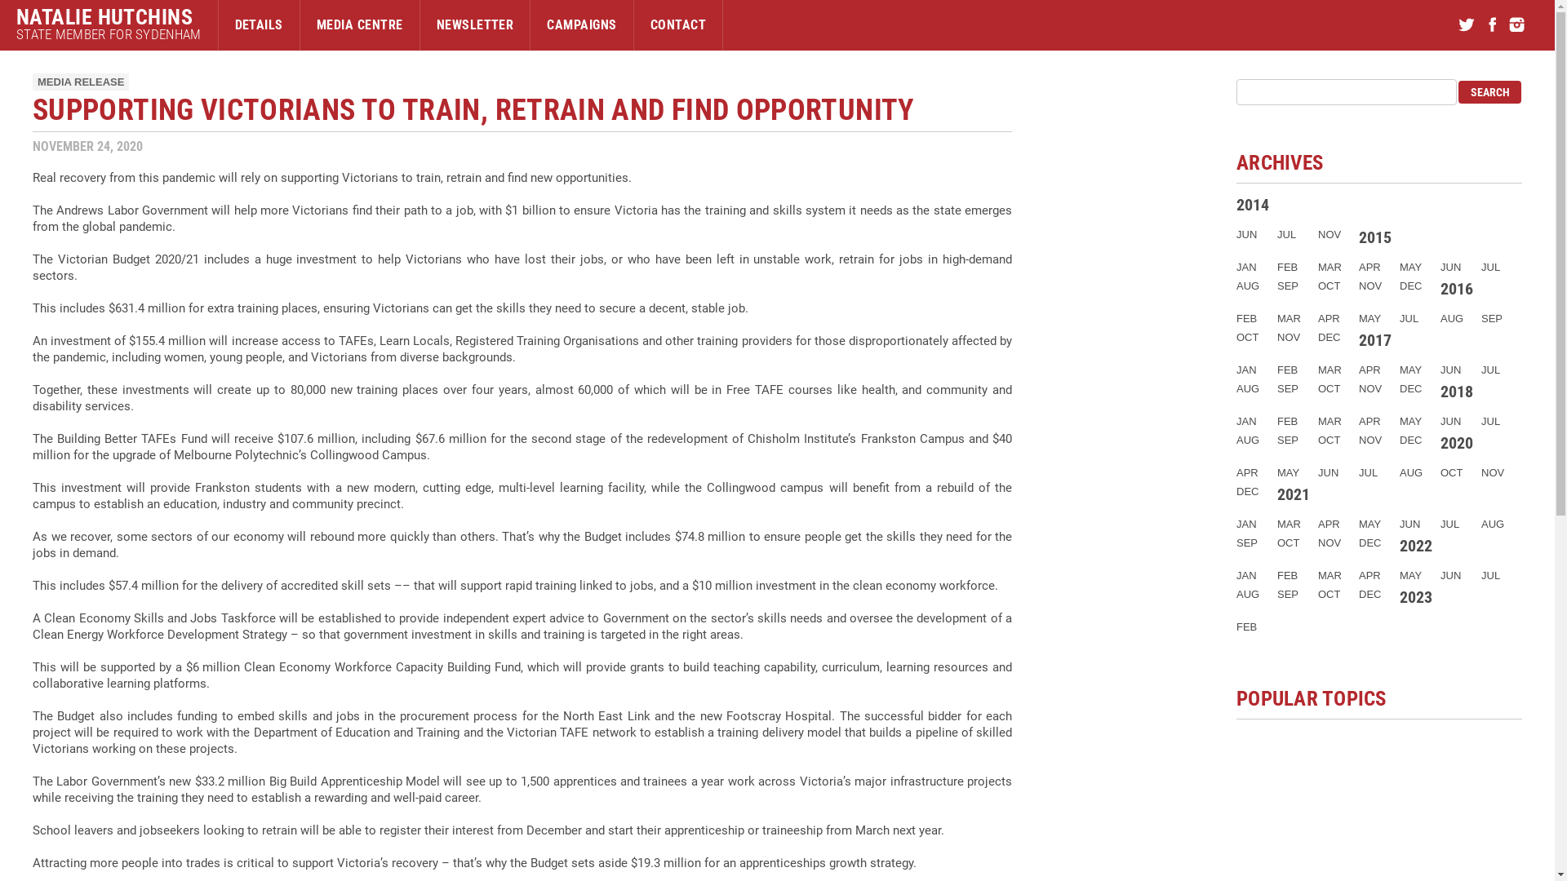 Image resolution: width=1567 pixels, height=881 pixels. Describe the element at coordinates (1330, 370) in the screenshot. I see `MAR` at that location.